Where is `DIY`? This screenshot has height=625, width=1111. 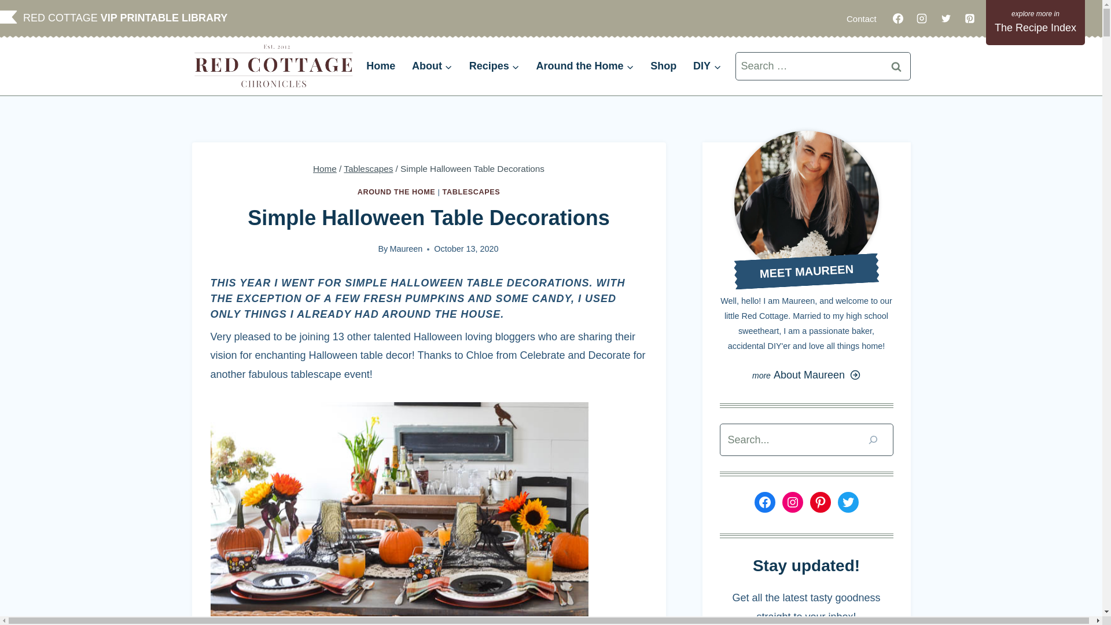 DIY is located at coordinates (707, 66).